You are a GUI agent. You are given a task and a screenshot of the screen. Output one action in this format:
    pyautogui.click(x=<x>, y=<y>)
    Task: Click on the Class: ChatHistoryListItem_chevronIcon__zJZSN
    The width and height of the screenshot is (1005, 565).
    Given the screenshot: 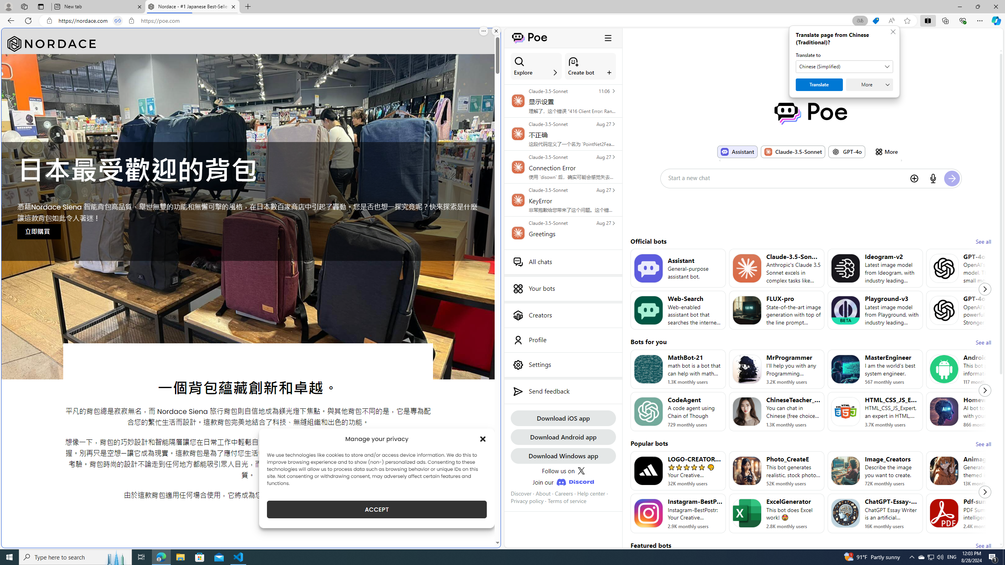 What is the action you would take?
    pyautogui.click(x=613, y=223)
    